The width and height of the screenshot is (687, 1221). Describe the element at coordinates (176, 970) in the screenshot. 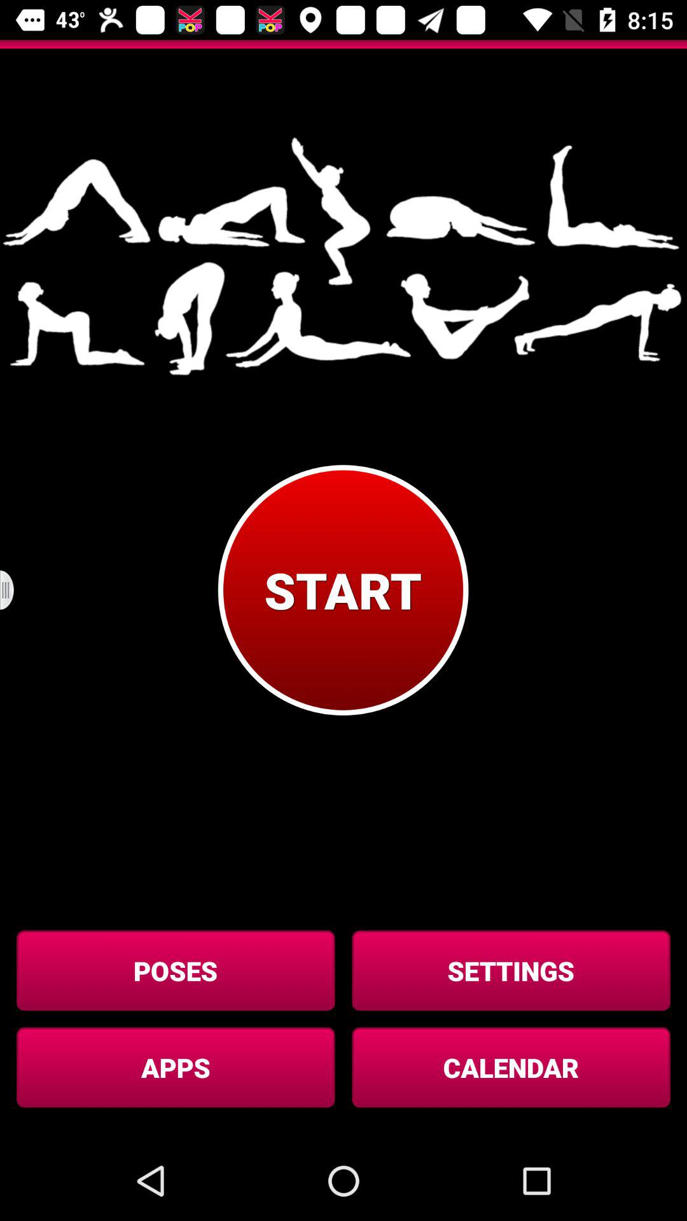

I see `flip until the poses button` at that location.